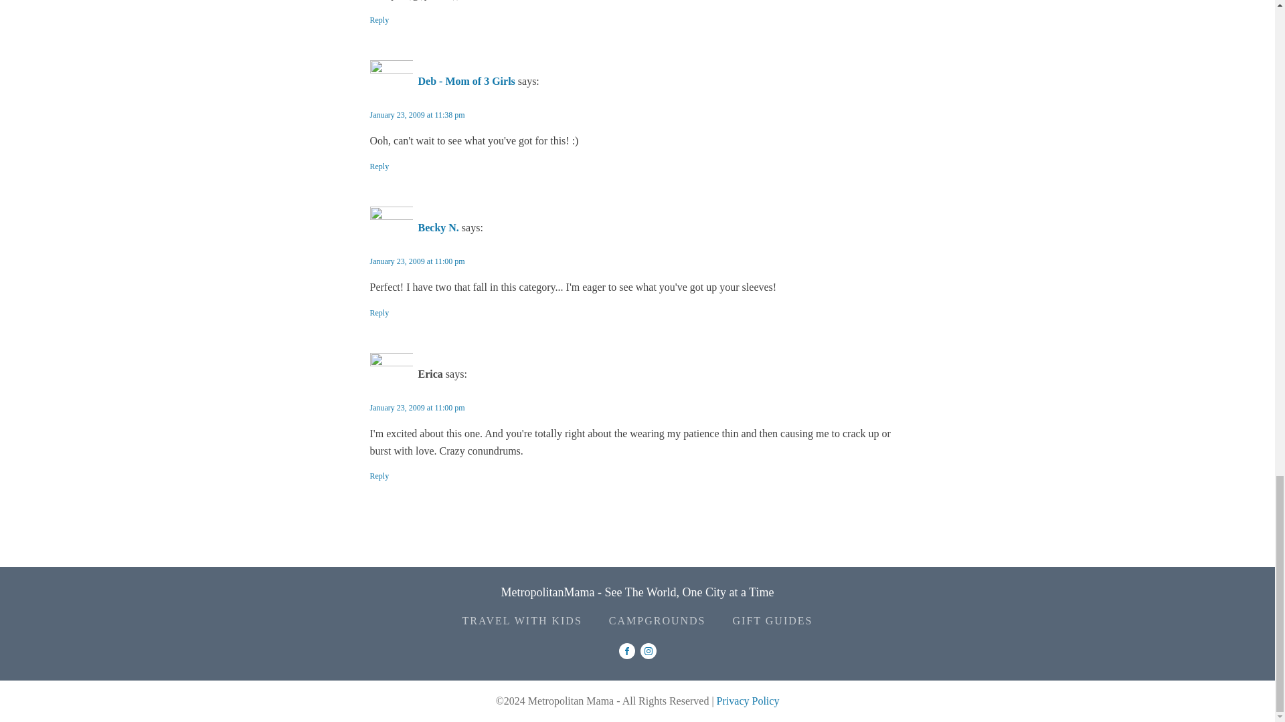 The image size is (1285, 722). What do you see at coordinates (379, 166) in the screenshot?
I see `Reply` at bounding box center [379, 166].